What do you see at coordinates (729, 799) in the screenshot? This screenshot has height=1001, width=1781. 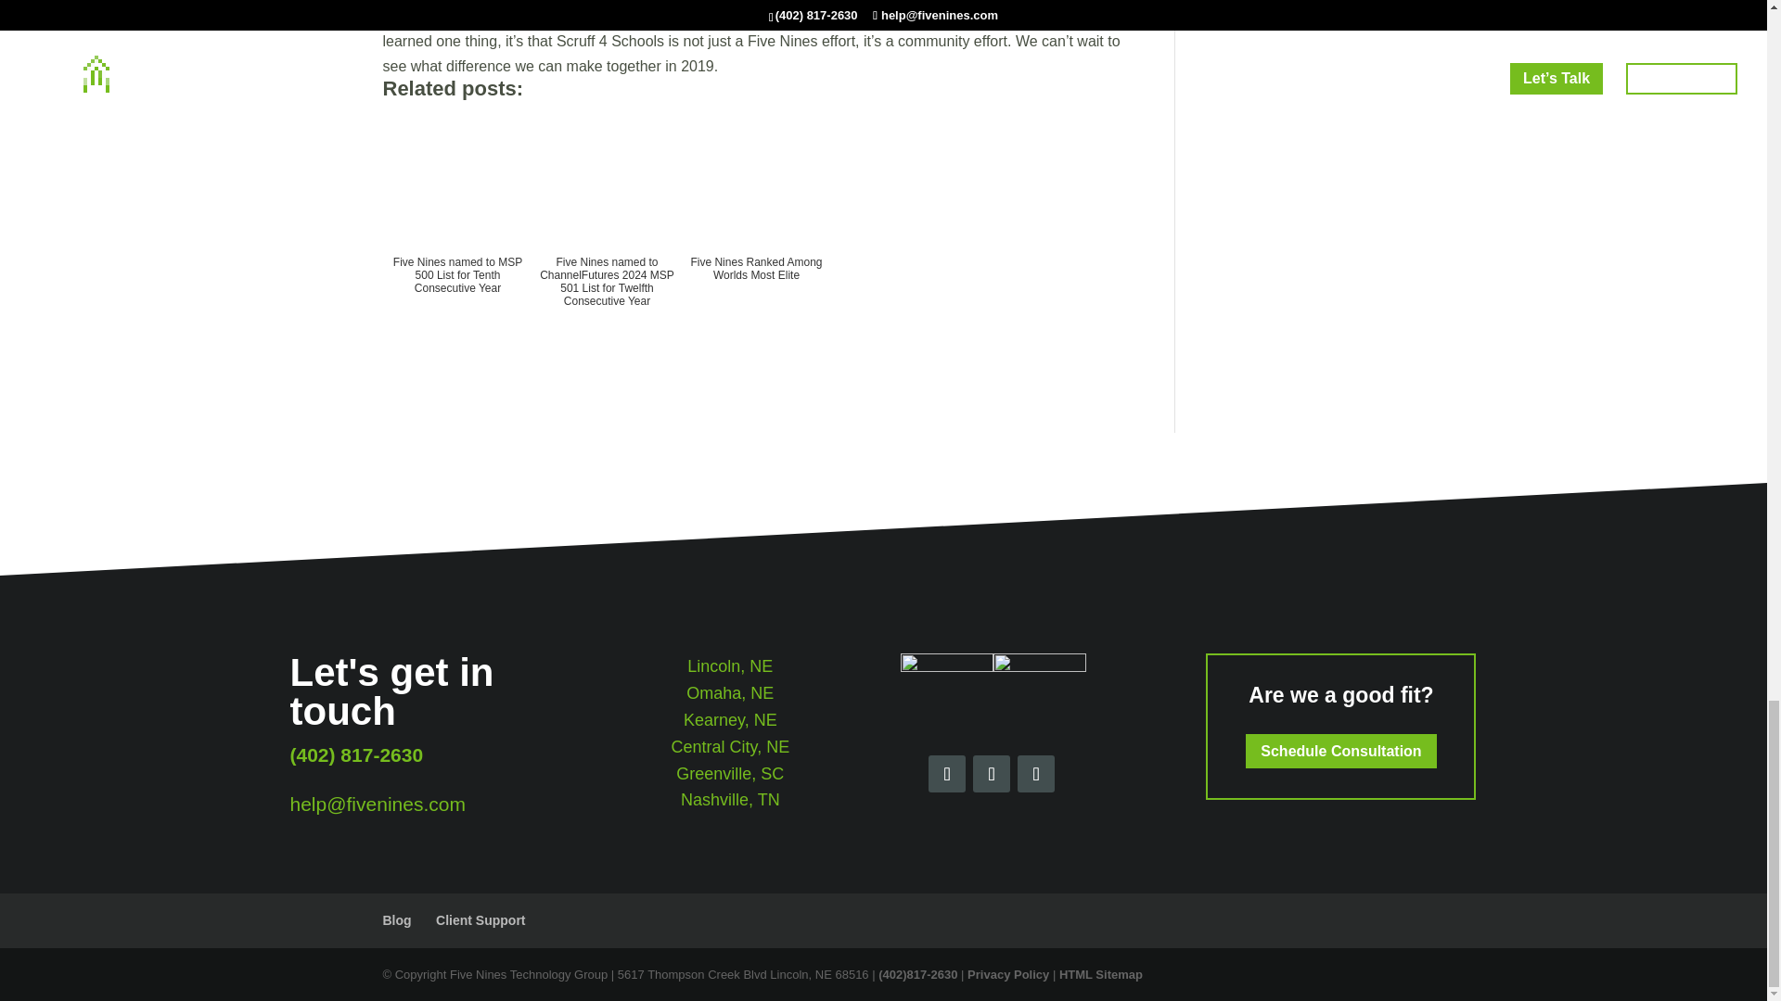 I see `Nashville, TN` at bounding box center [729, 799].